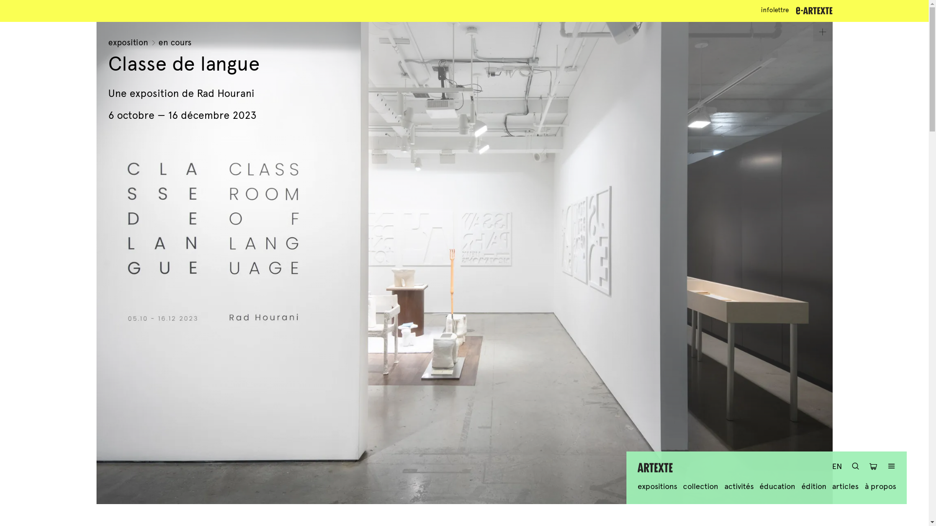 This screenshot has width=936, height=526. Describe the element at coordinates (845, 486) in the screenshot. I see `articles` at that location.